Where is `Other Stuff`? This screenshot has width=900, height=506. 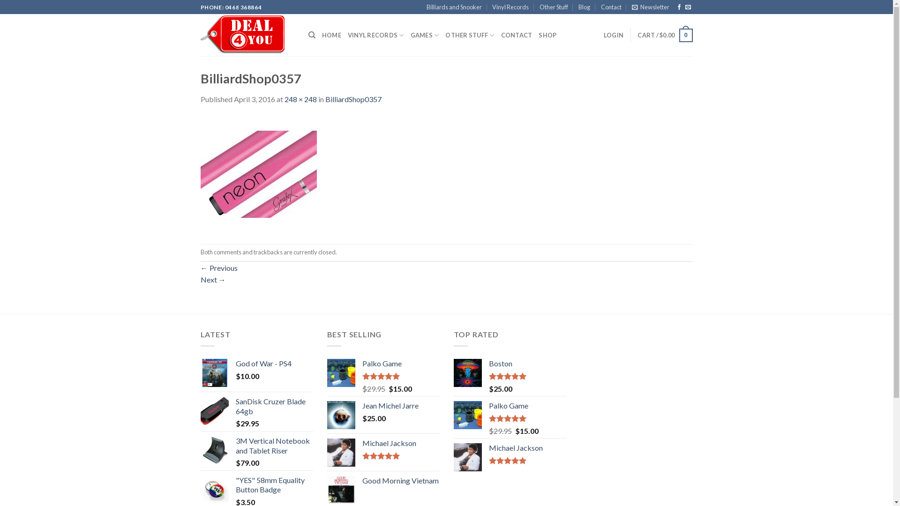 Other Stuff is located at coordinates (554, 7).